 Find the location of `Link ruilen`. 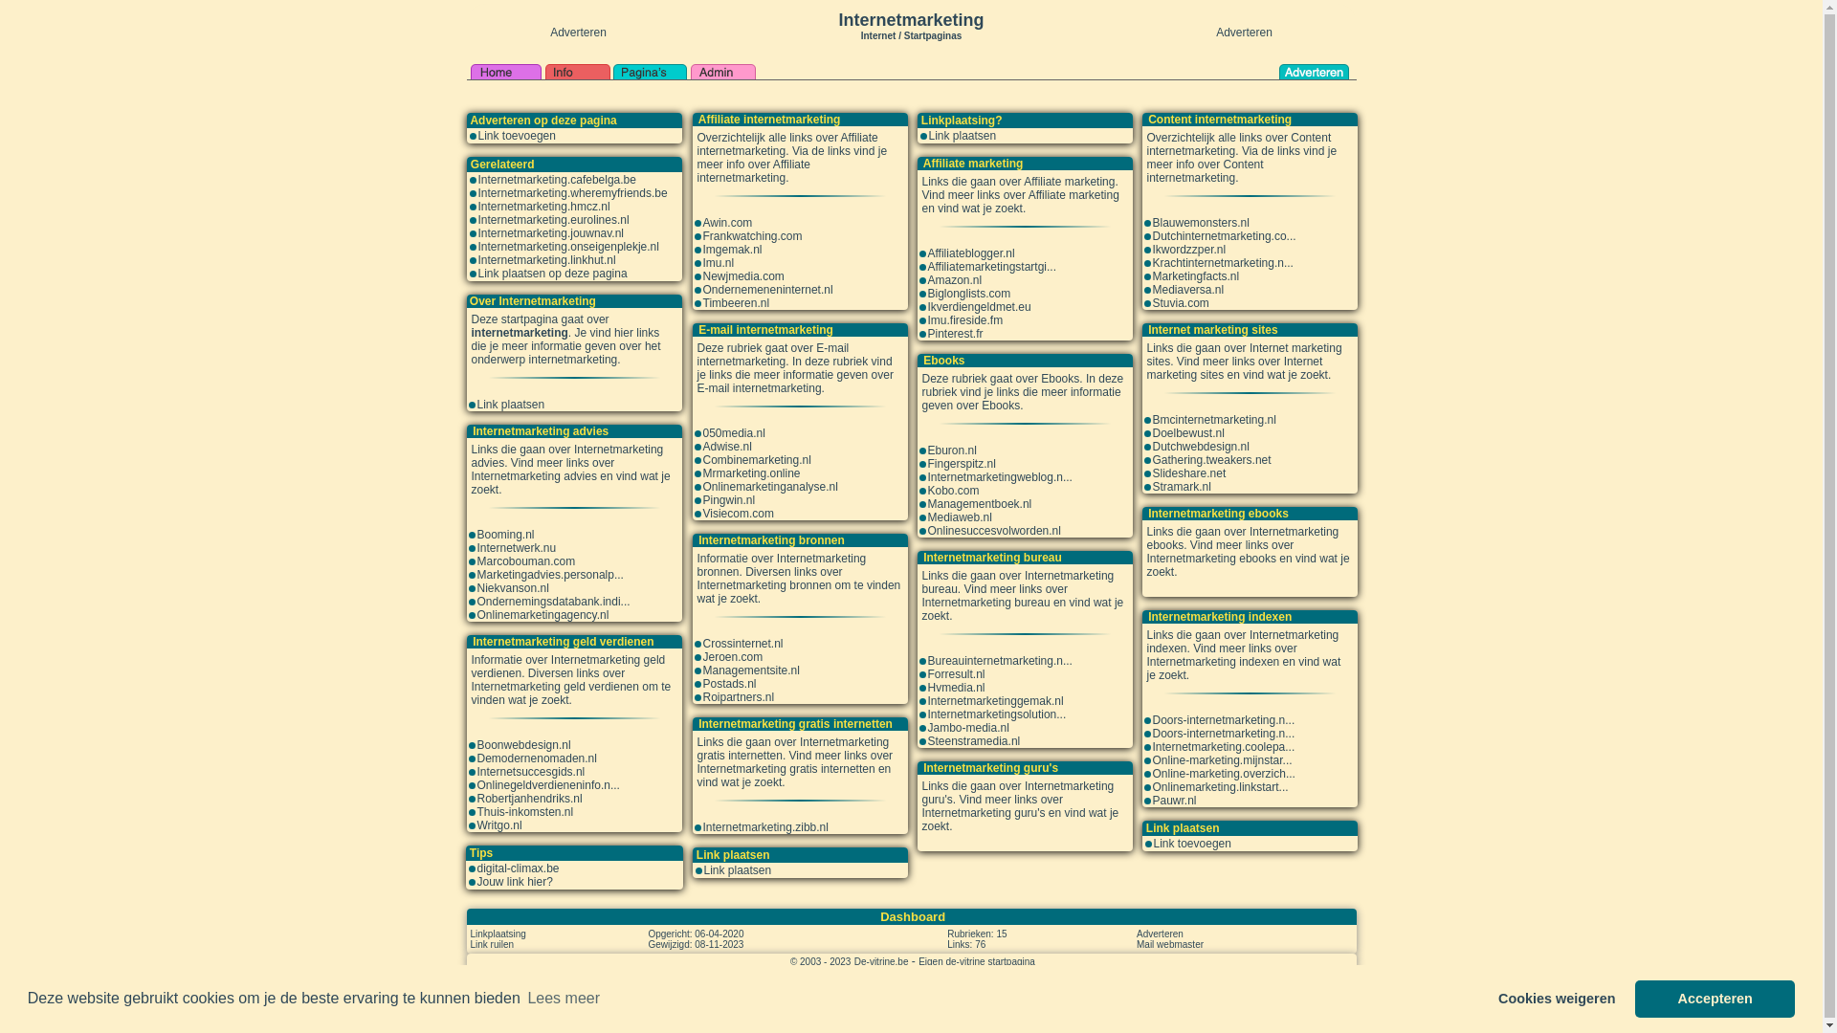

Link ruilen is located at coordinates (492, 944).